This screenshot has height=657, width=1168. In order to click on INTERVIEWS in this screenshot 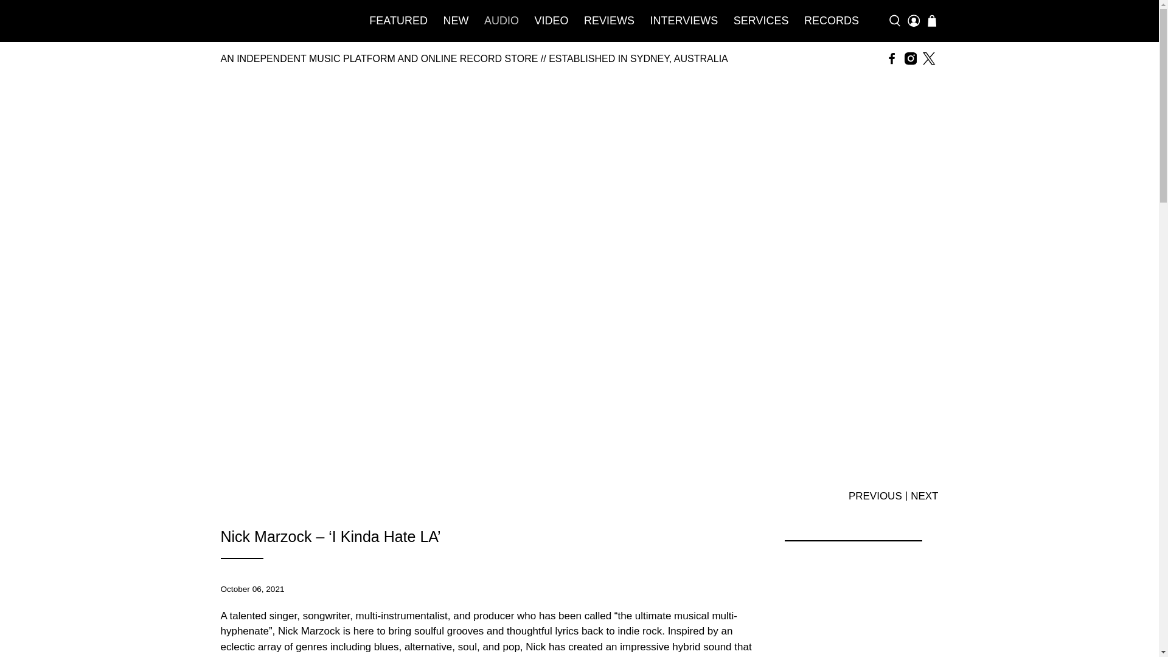, I will do `click(684, 21)`.